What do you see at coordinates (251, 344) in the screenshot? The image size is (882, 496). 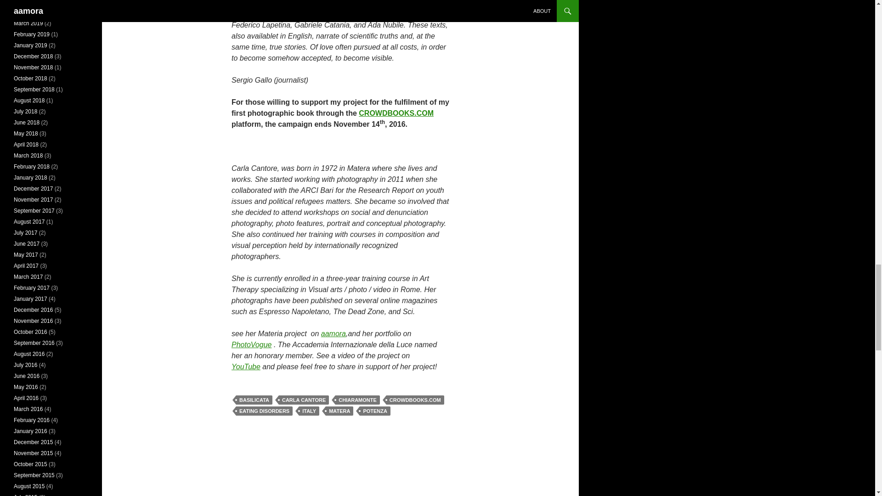 I see `PhotoVogue` at bounding box center [251, 344].